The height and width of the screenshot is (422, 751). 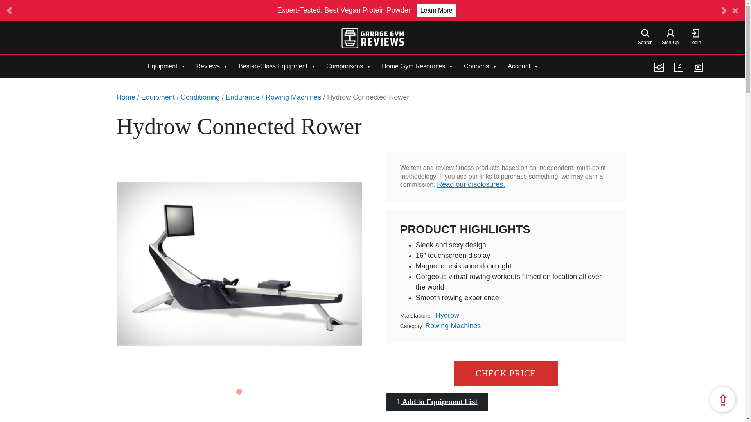 What do you see at coordinates (695, 38) in the screenshot?
I see `Login` at bounding box center [695, 38].